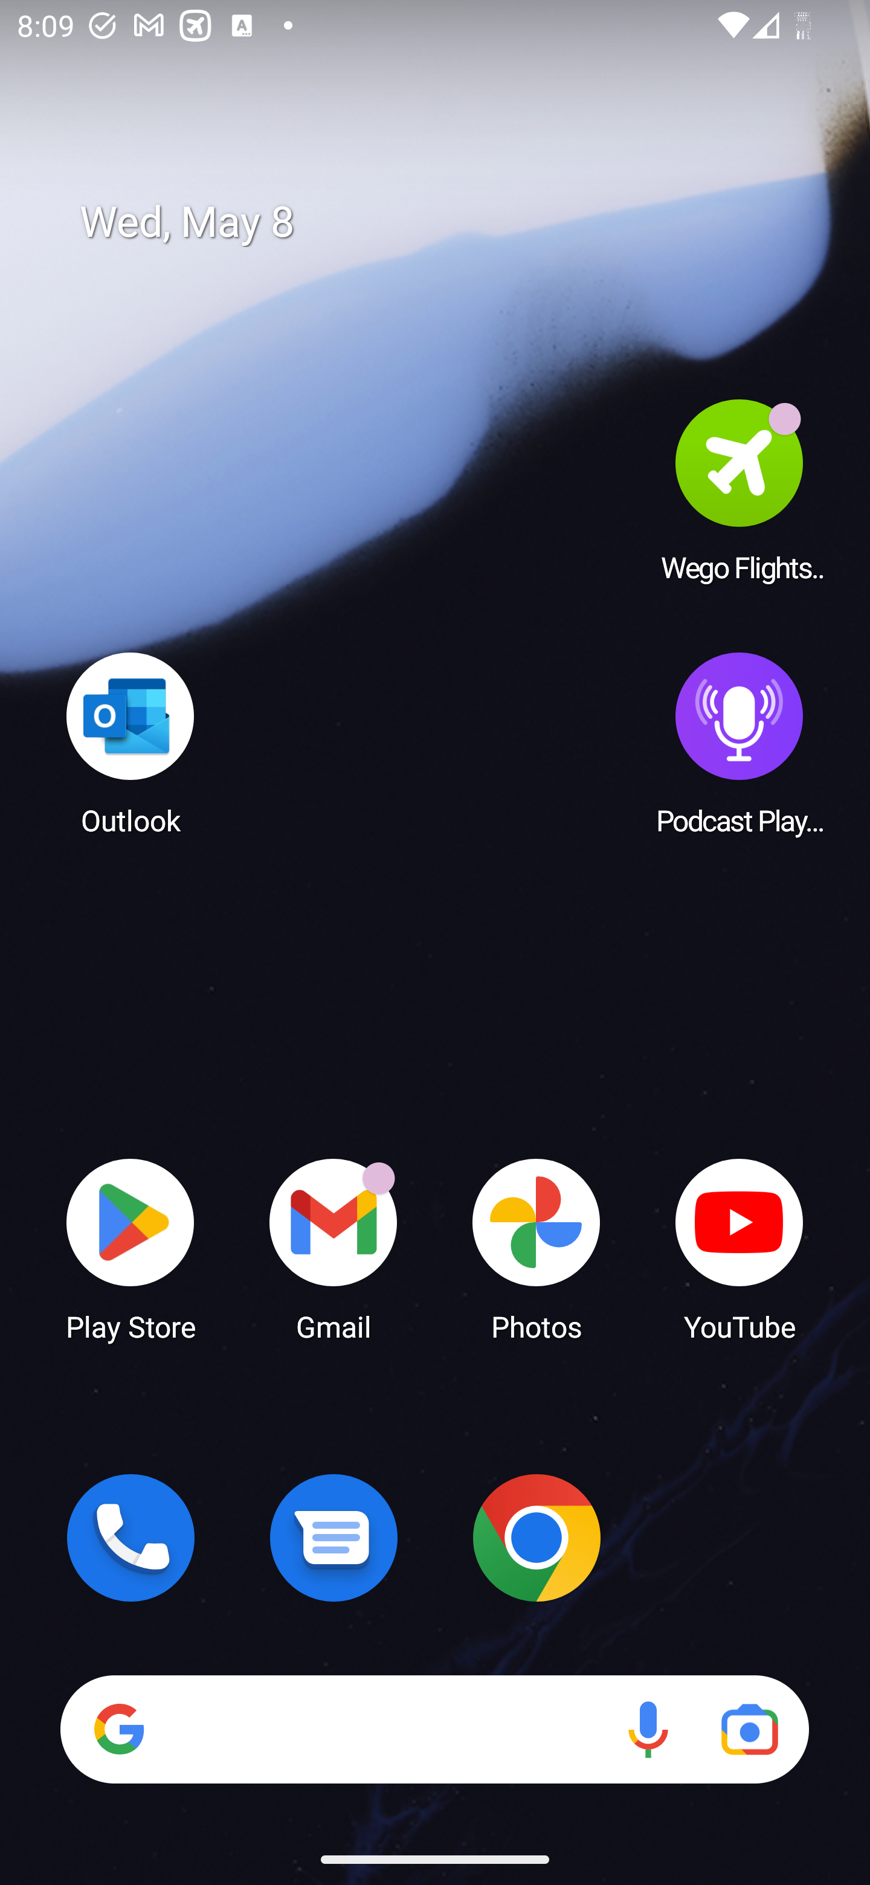  What do you see at coordinates (434, 1729) in the screenshot?
I see `Search Voice search Google Lens` at bounding box center [434, 1729].